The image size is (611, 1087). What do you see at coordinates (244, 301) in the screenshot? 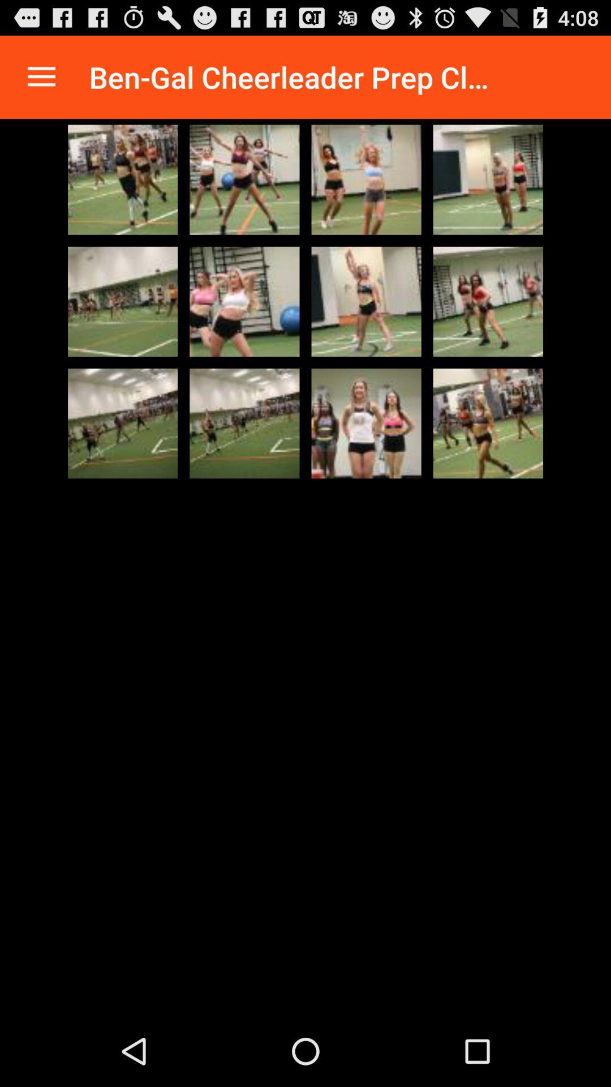
I see `view image` at bounding box center [244, 301].